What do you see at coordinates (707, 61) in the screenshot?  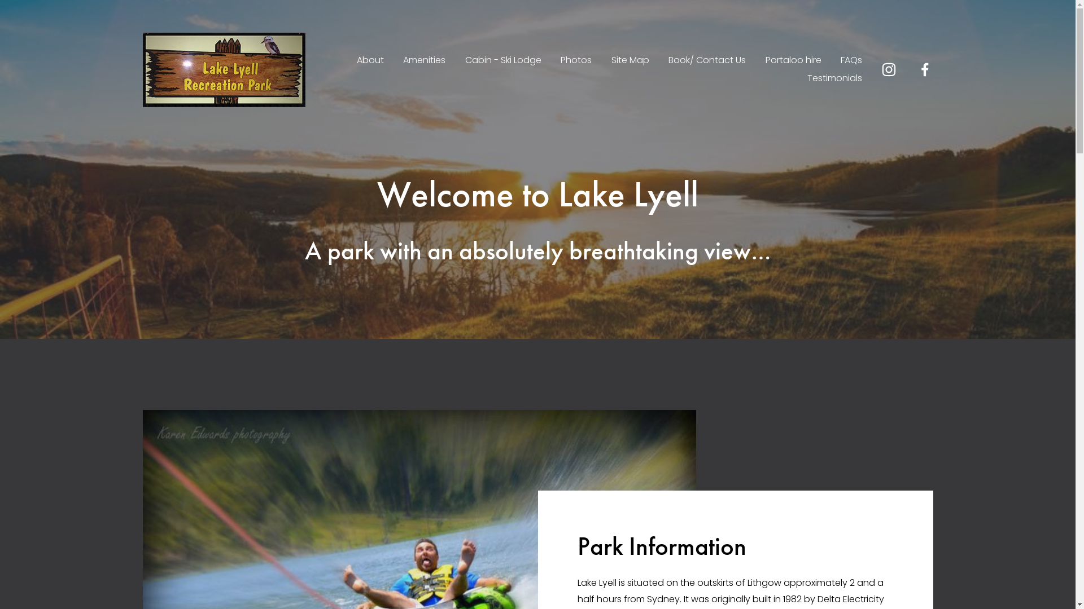 I see `Book/ Contact Us` at bounding box center [707, 61].